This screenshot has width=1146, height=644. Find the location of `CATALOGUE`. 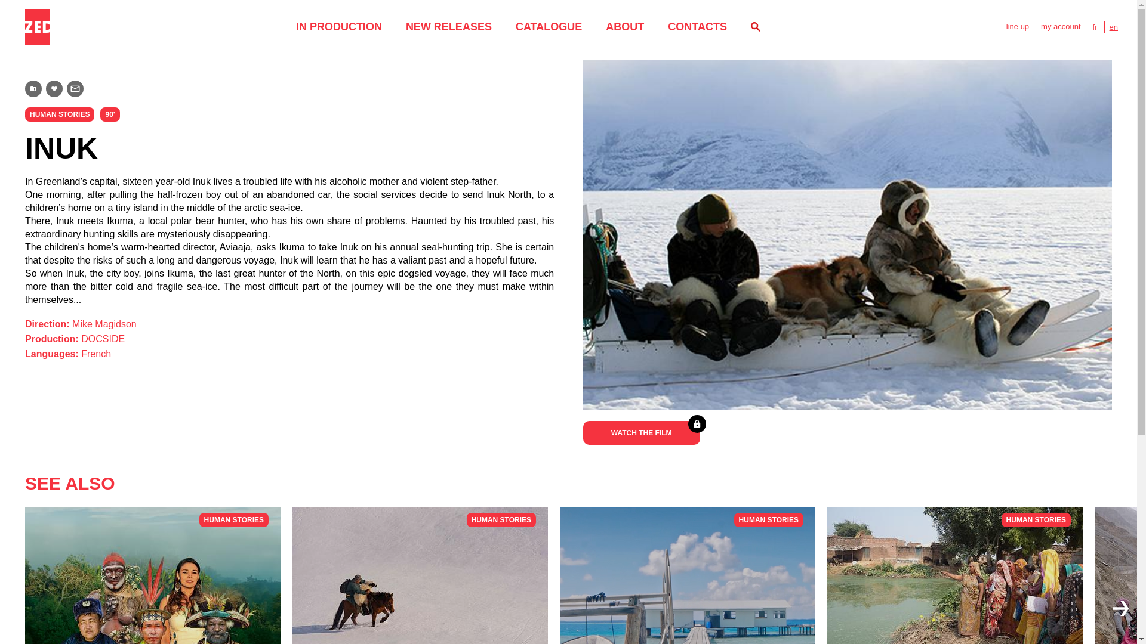

CATALOGUE is located at coordinates (448, 26).